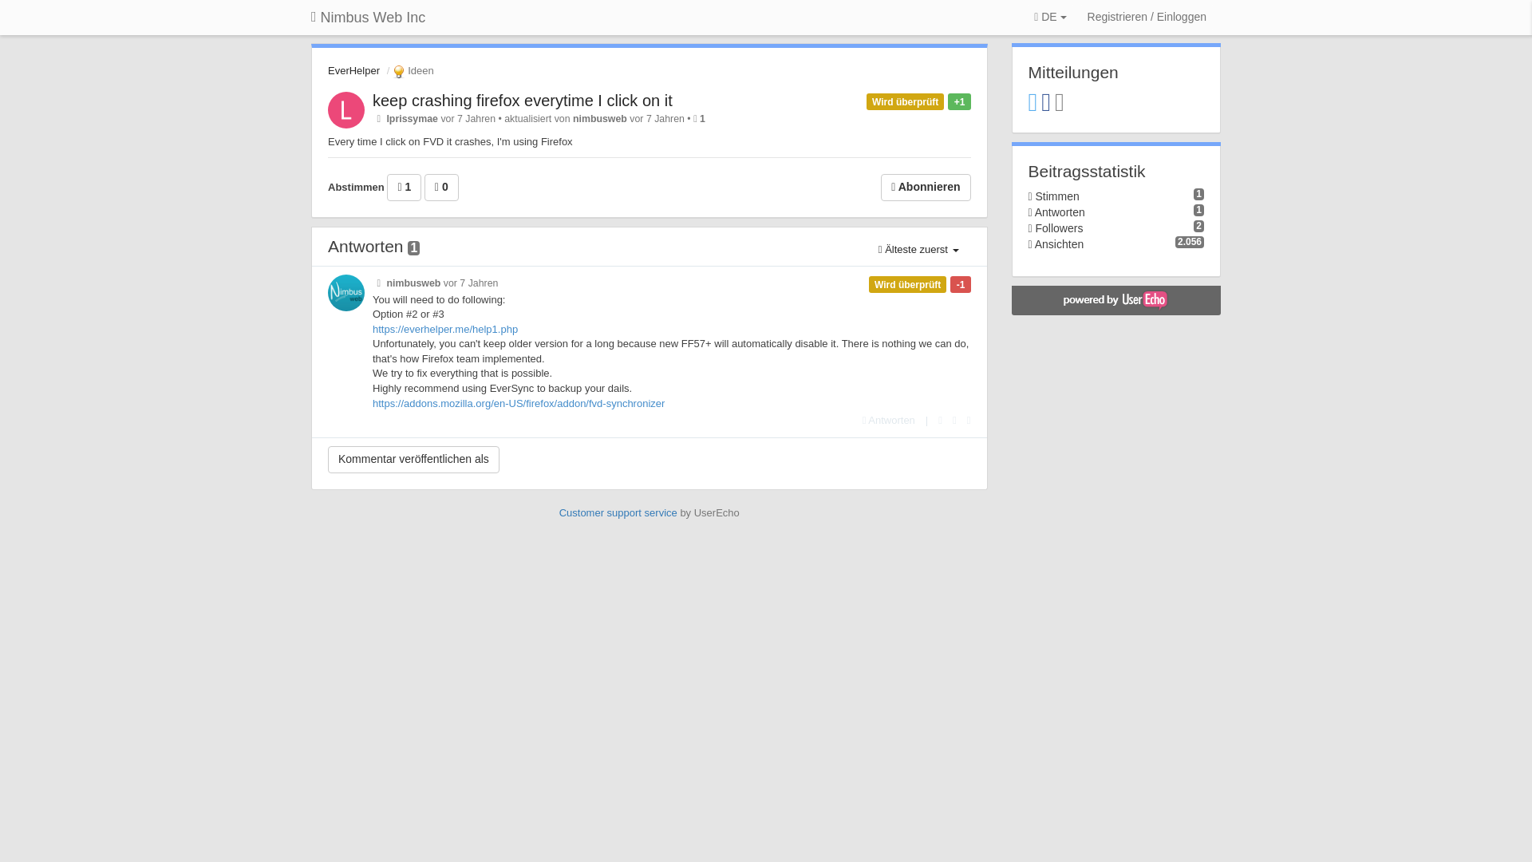  Describe the element at coordinates (411, 70) in the screenshot. I see `Ideen` at that location.